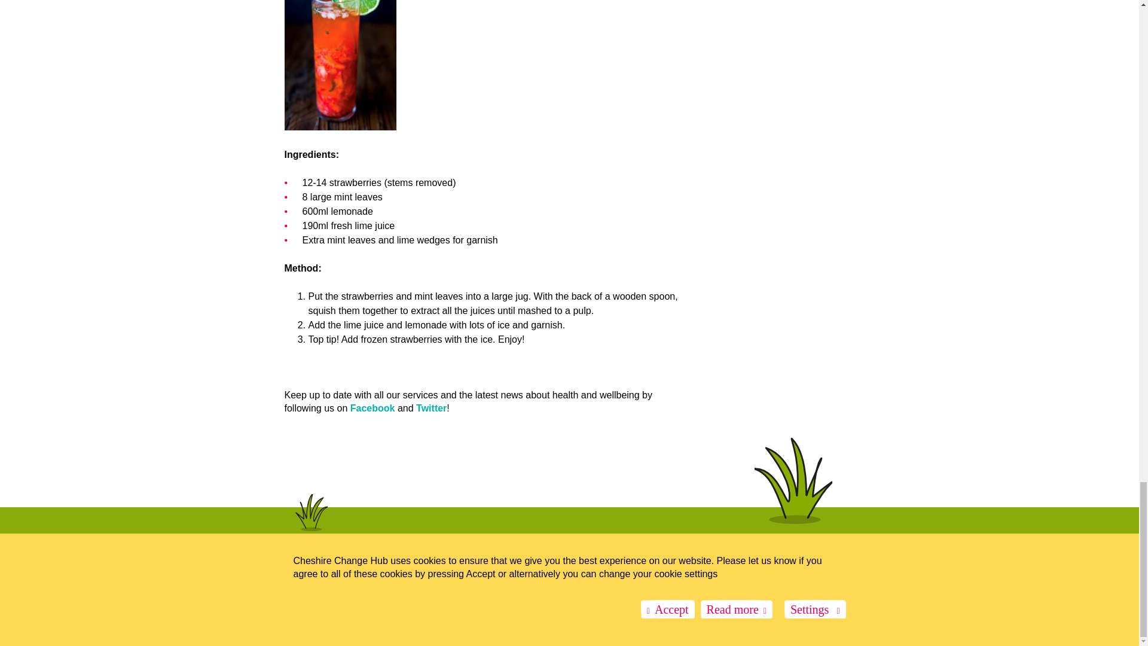  I want to click on Website terms of use, so click(352, 585).